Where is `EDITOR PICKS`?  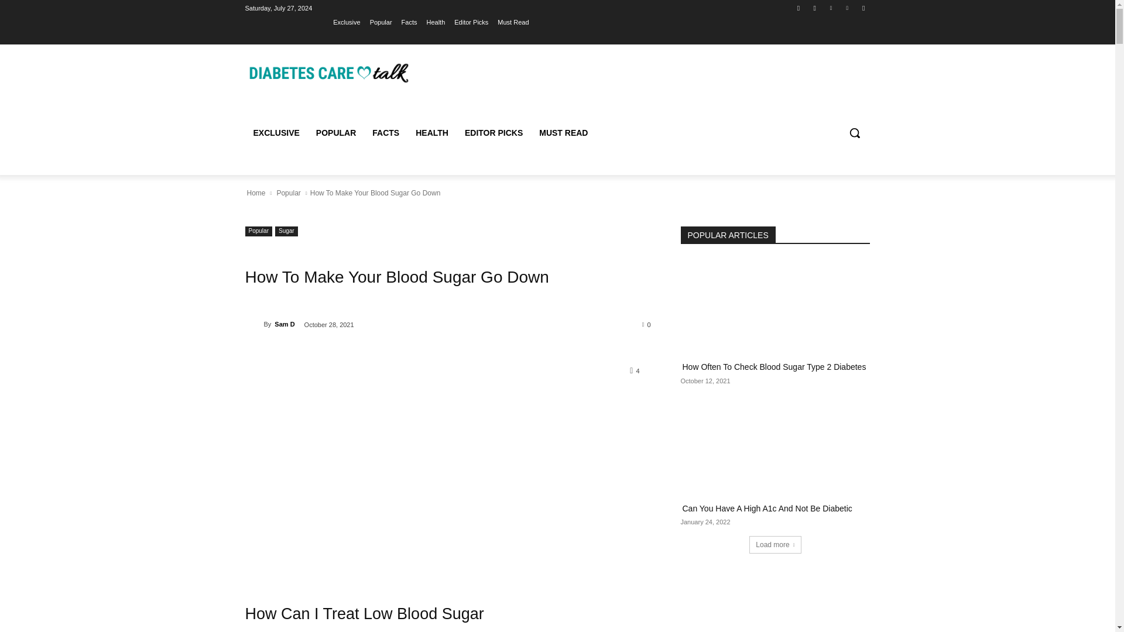
EDITOR PICKS is located at coordinates (493, 132).